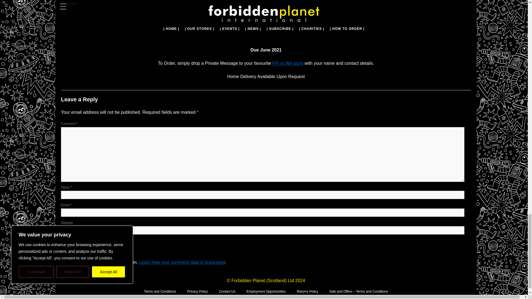 This screenshot has height=299, width=532. I want to click on Terms and Conditions, so click(160, 291).